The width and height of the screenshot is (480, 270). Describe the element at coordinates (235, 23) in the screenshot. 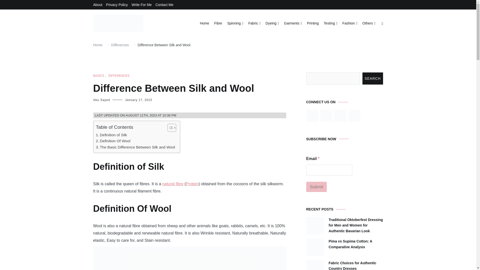

I see `Spinning` at that location.